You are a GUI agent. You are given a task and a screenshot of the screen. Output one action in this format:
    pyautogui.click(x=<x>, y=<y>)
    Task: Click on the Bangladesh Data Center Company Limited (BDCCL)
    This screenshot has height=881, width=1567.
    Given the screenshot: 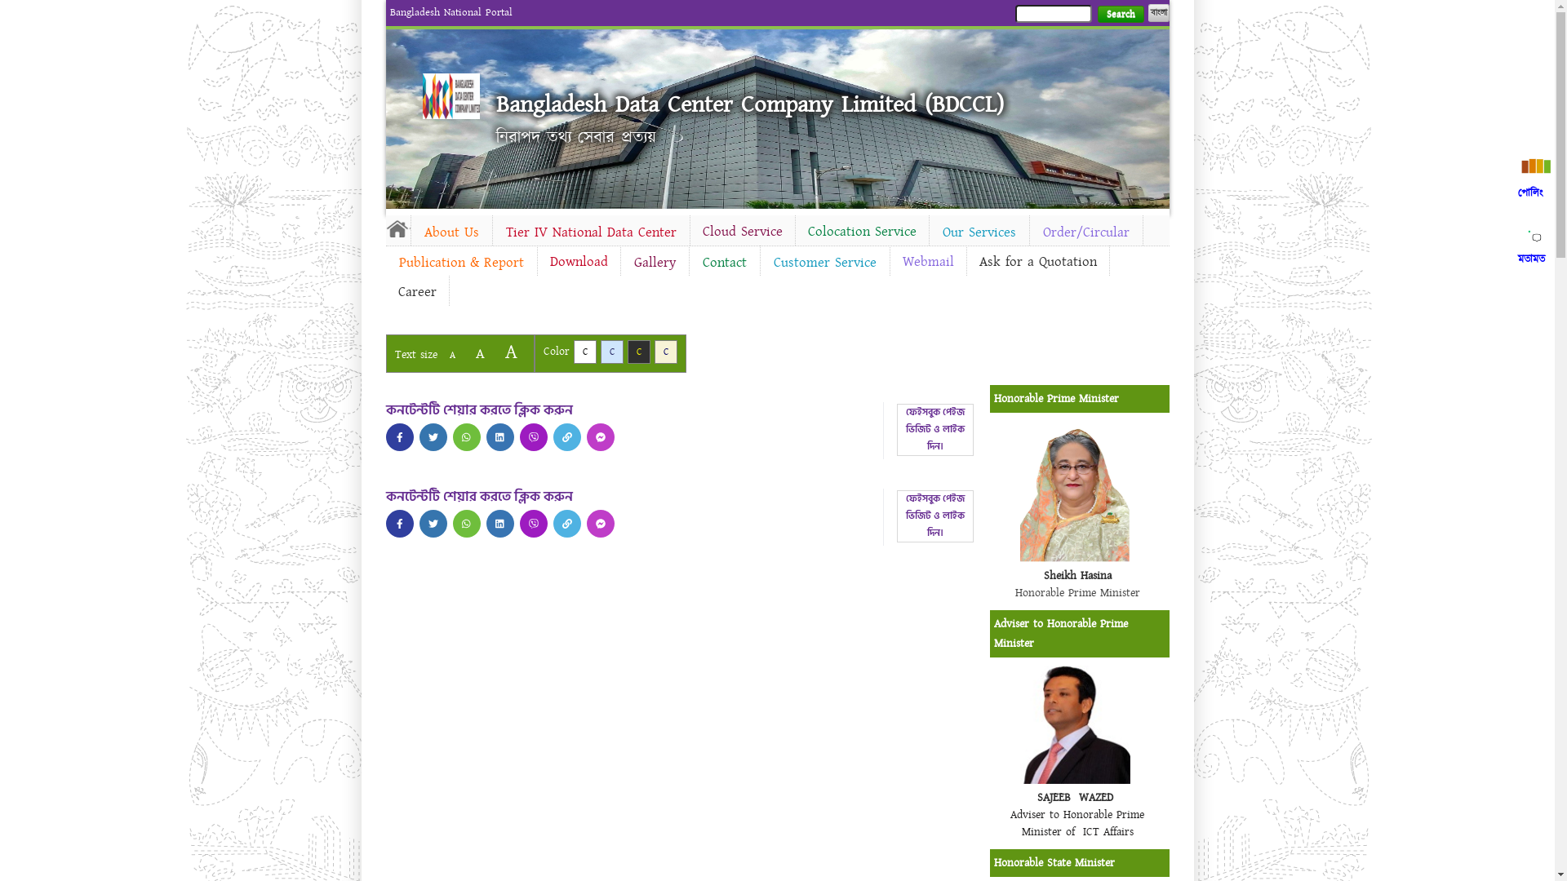 What is the action you would take?
    pyautogui.click(x=750, y=104)
    